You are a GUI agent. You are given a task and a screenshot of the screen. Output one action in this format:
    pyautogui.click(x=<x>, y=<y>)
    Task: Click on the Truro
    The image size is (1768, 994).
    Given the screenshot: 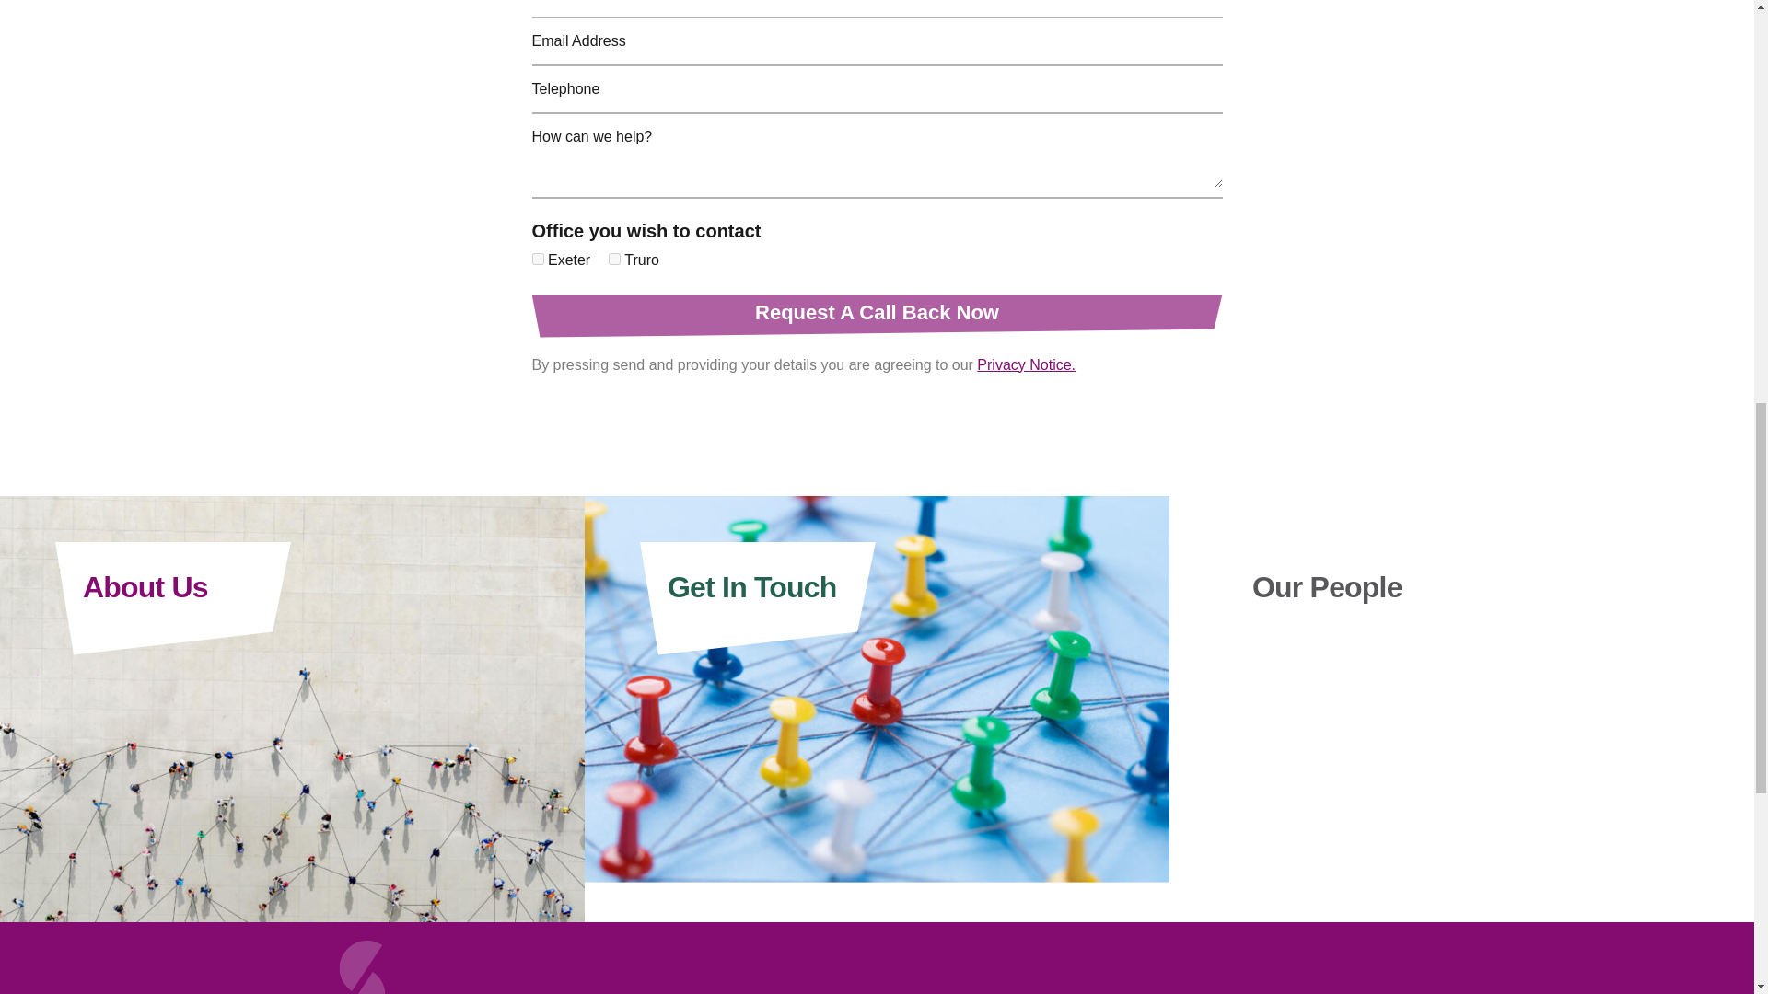 What is the action you would take?
    pyautogui.click(x=613, y=260)
    